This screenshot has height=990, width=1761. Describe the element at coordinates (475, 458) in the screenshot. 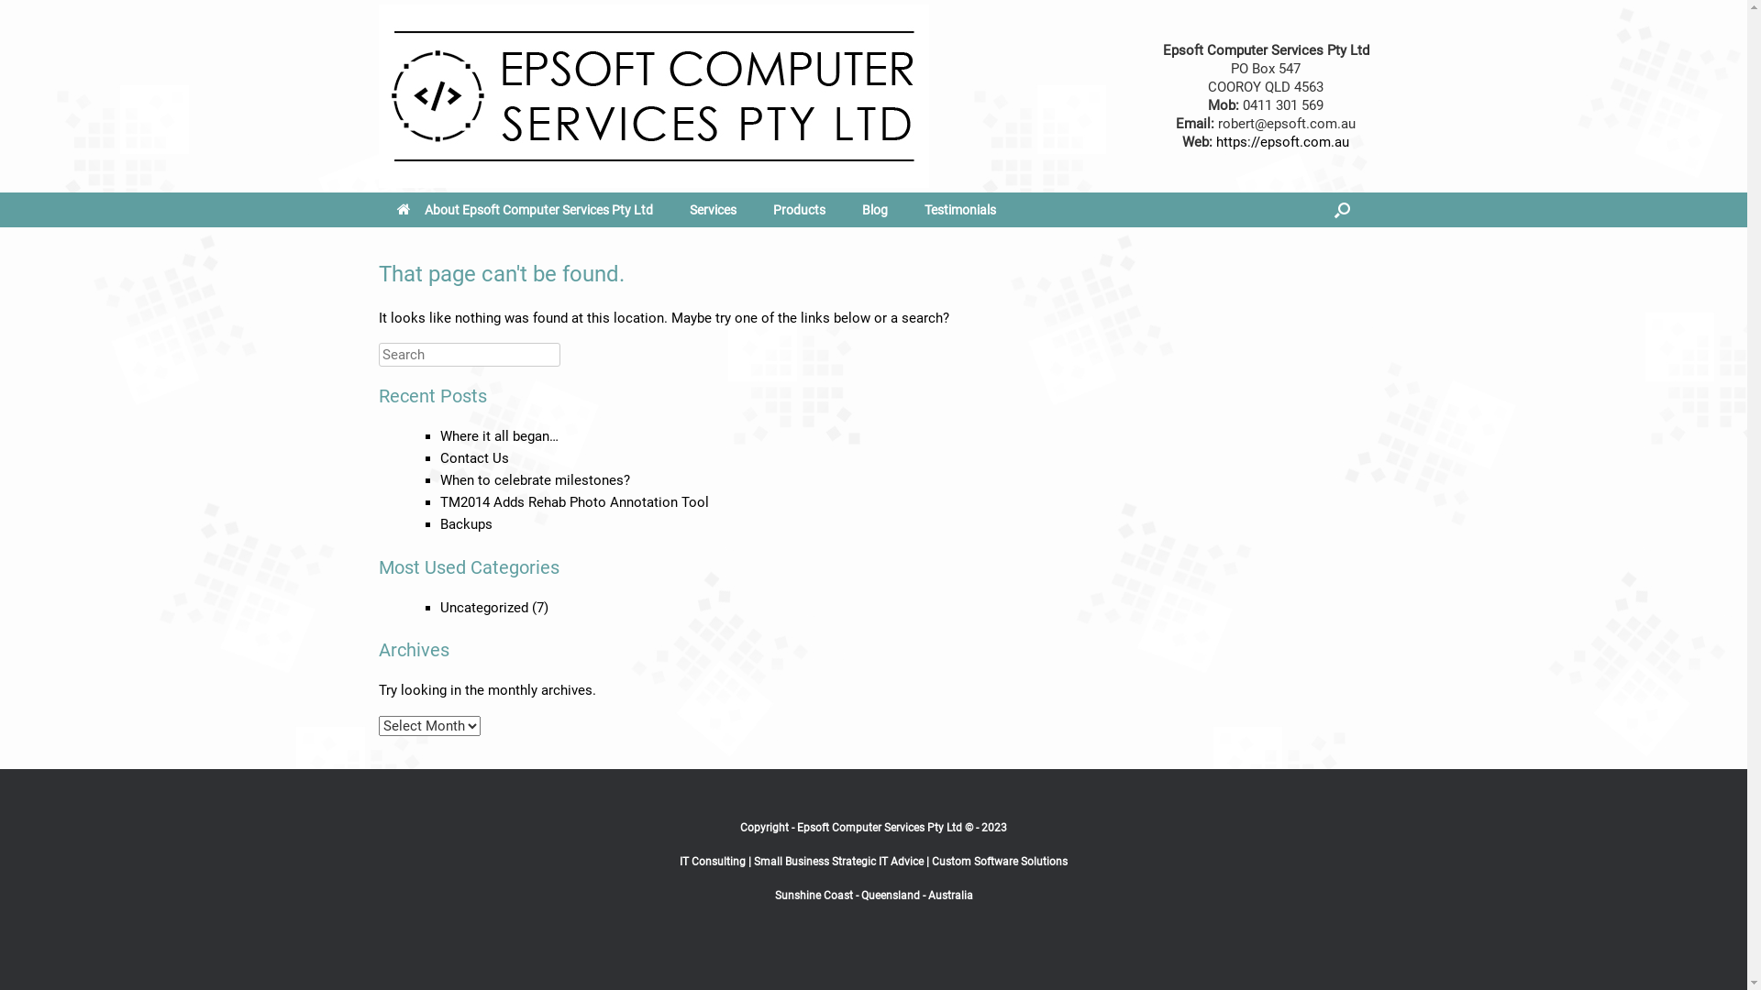

I see `Contact Us` at that location.